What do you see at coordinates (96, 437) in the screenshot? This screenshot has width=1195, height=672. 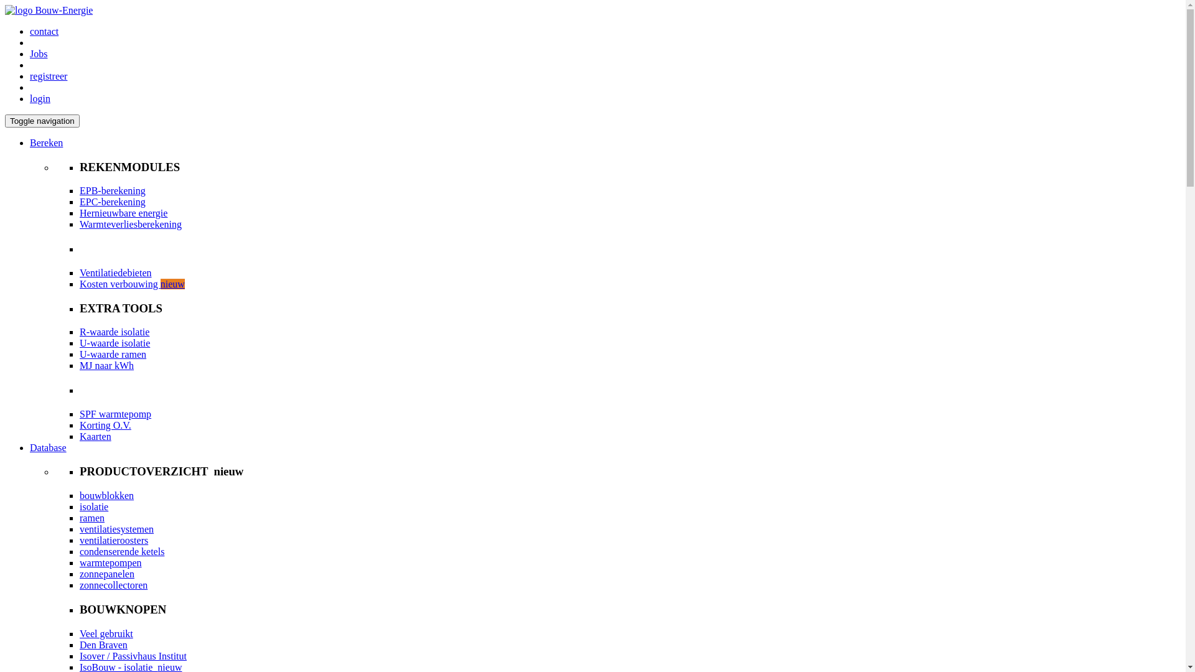 I see `Kaarten` at bounding box center [96, 437].